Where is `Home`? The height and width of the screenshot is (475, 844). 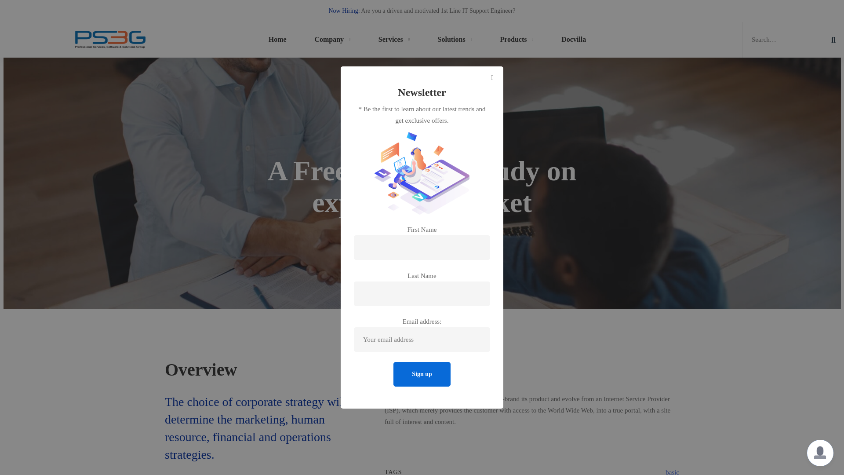 Home is located at coordinates (277, 40).